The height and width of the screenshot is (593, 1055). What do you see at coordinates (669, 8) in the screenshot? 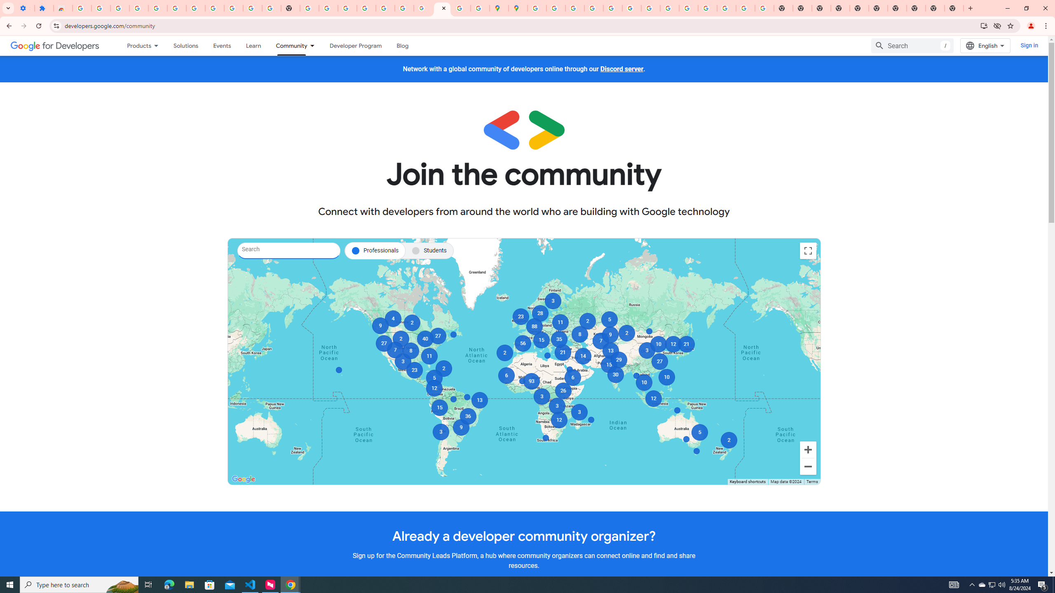
I see `Browse Chrome as a guest - Computer - Google Chrome Help` at bounding box center [669, 8].